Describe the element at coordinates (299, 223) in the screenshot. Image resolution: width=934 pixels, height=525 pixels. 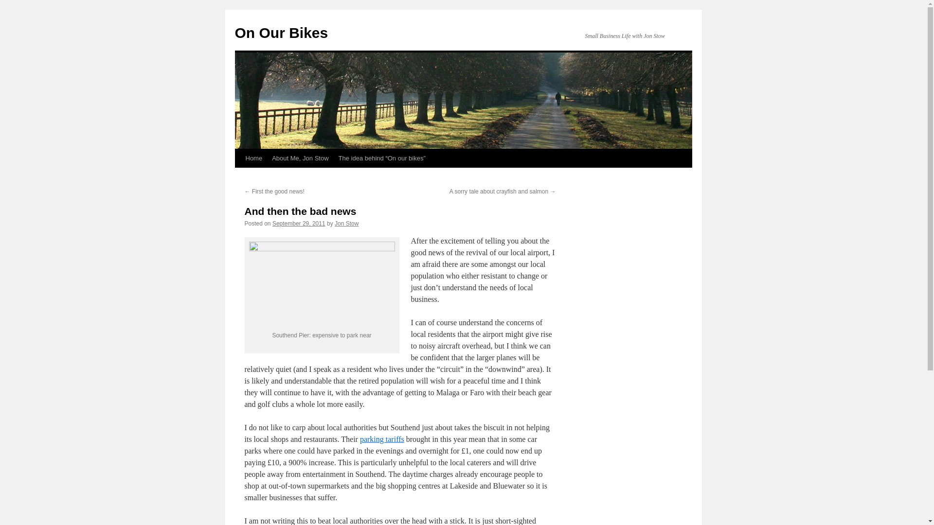
I see `10:21 am` at that location.